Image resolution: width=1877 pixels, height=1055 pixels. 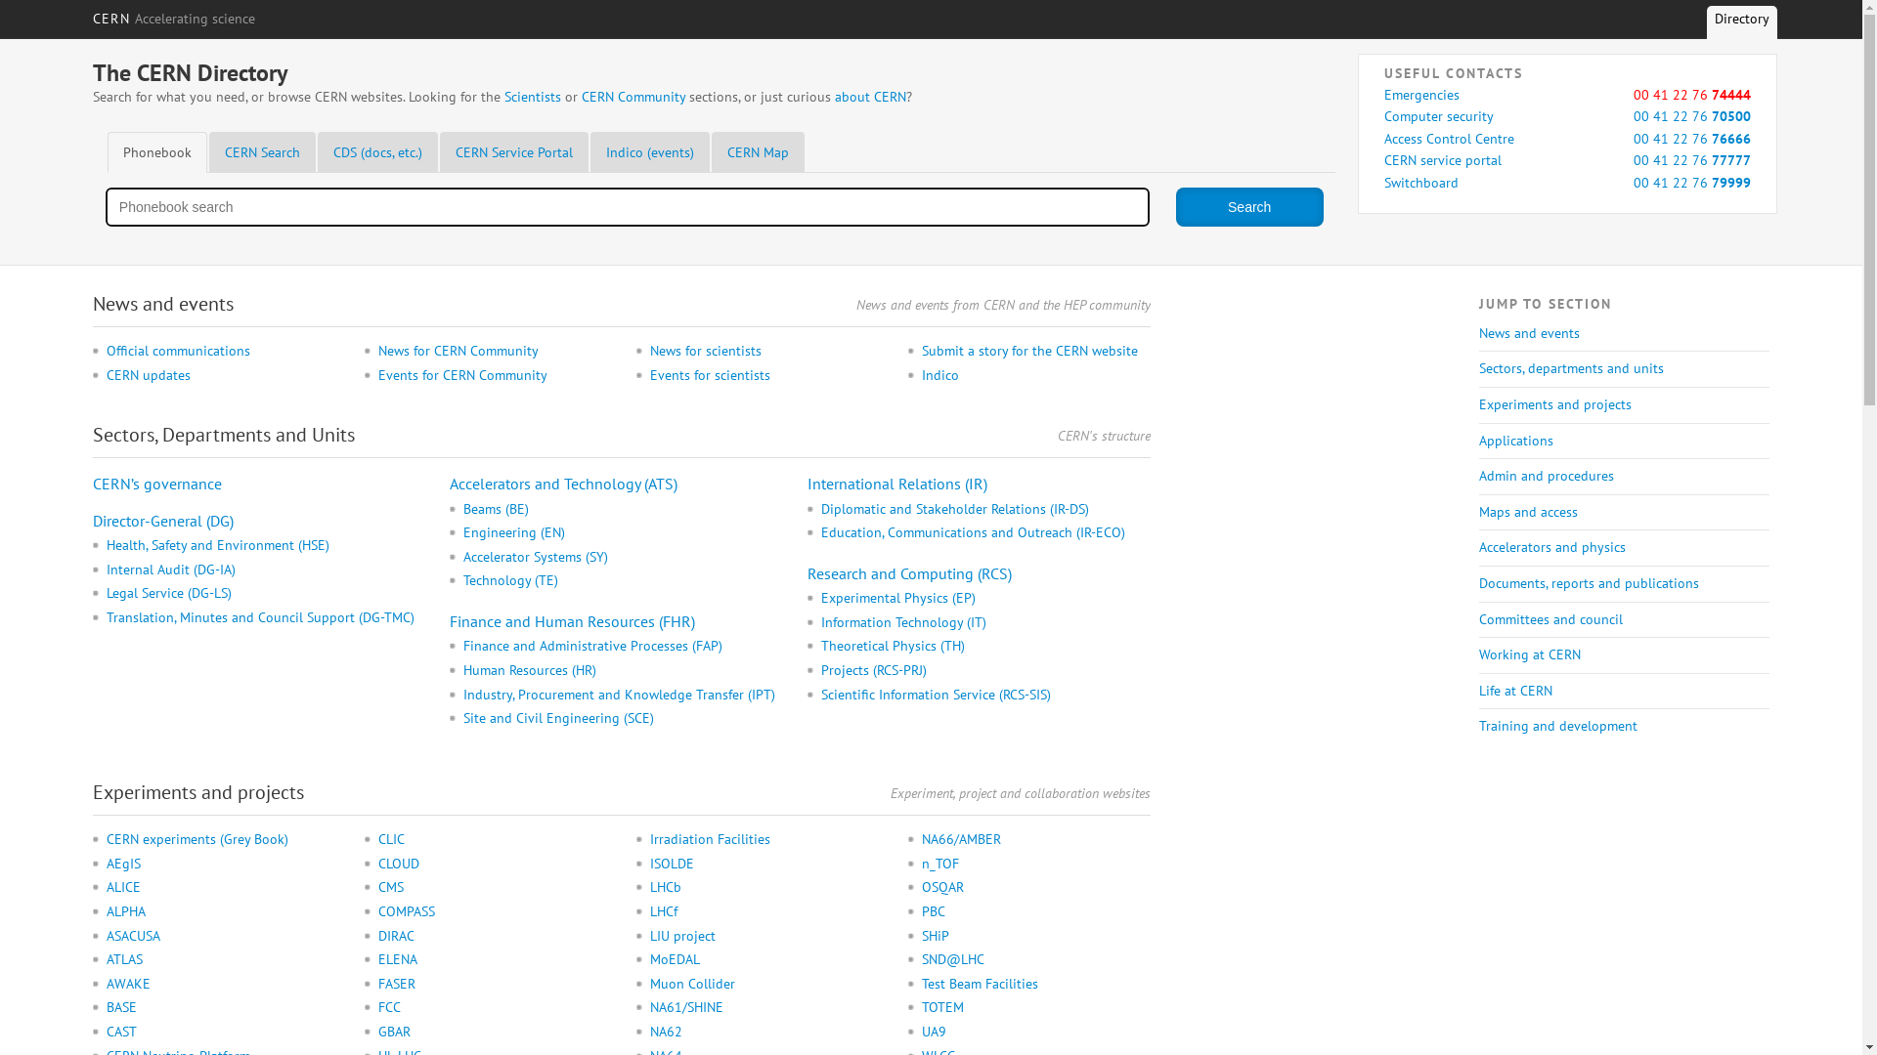 I want to click on NA66/AMBER, so click(x=1036, y=840).